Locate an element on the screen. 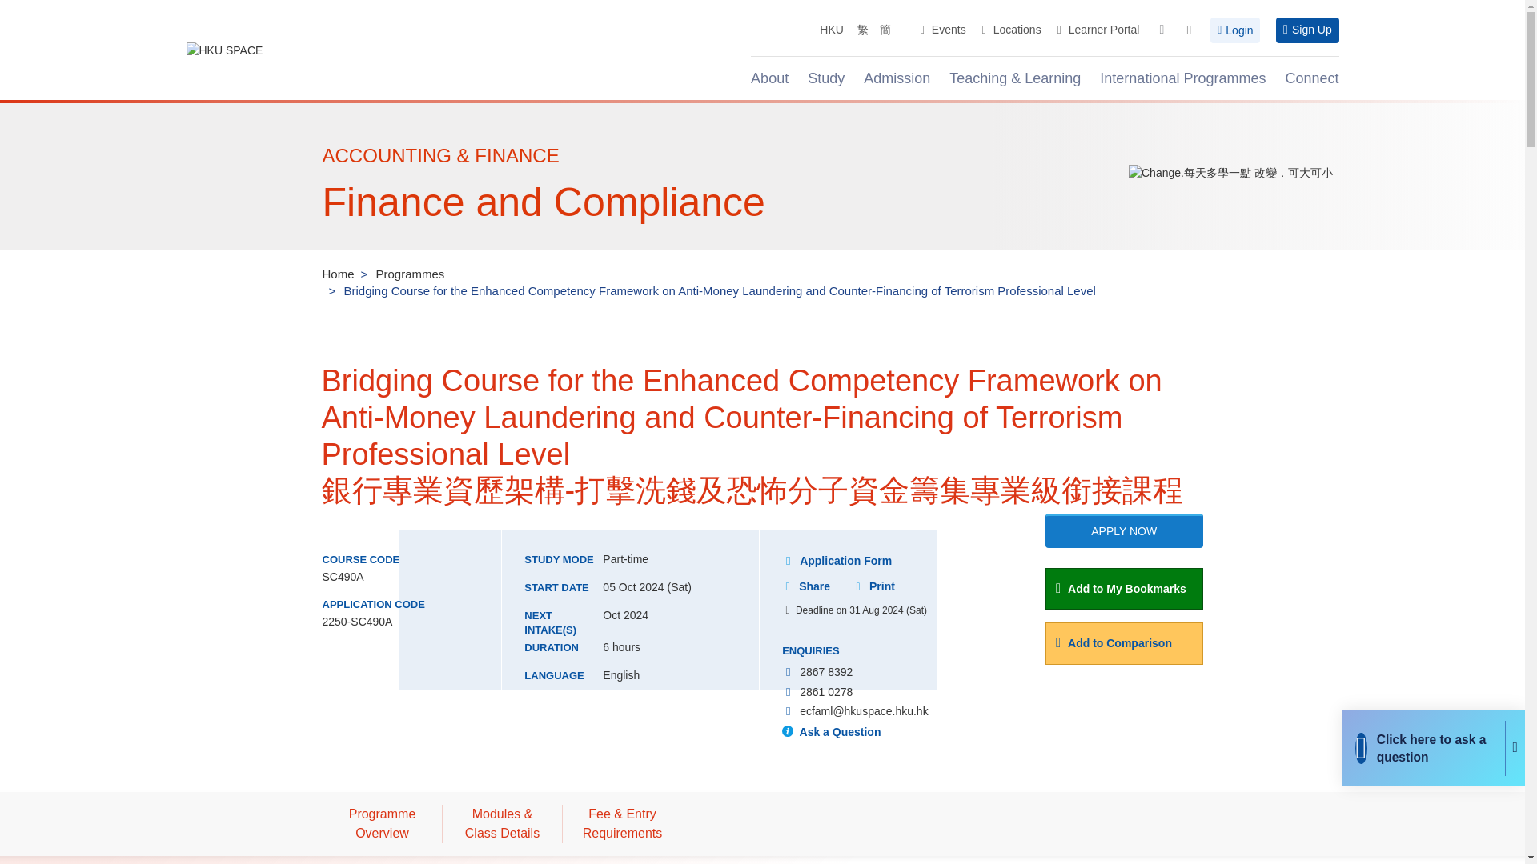 The image size is (1537, 864). Login is located at coordinates (1235, 30).